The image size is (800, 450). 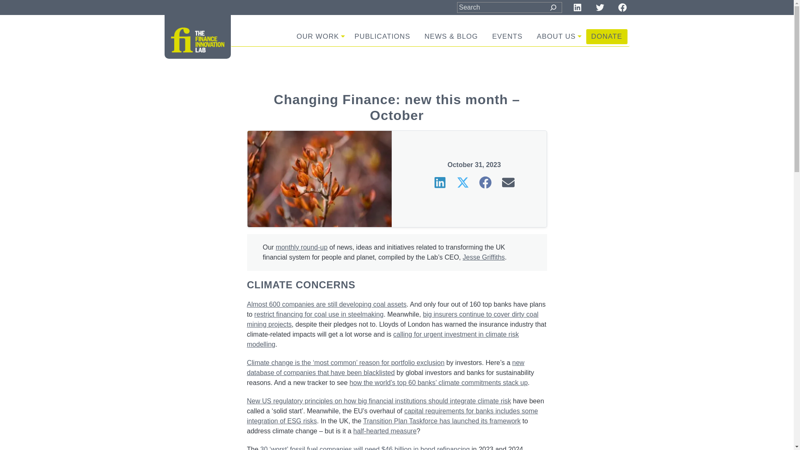 What do you see at coordinates (318, 314) in the screenshot?
I see `restrict financing for coal use in steelmaking` at bounding box center [318, 314].